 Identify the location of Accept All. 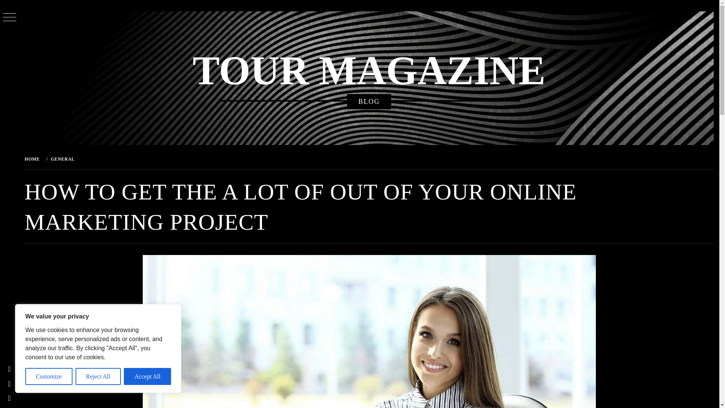
(147, 376).